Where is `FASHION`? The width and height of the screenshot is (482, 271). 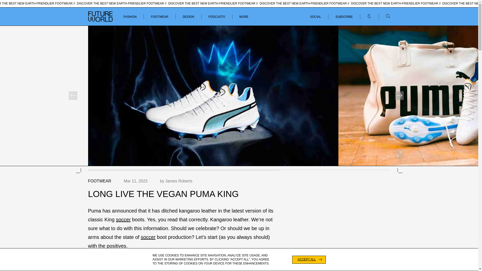 FASHION is located at coordinates (130, 17).